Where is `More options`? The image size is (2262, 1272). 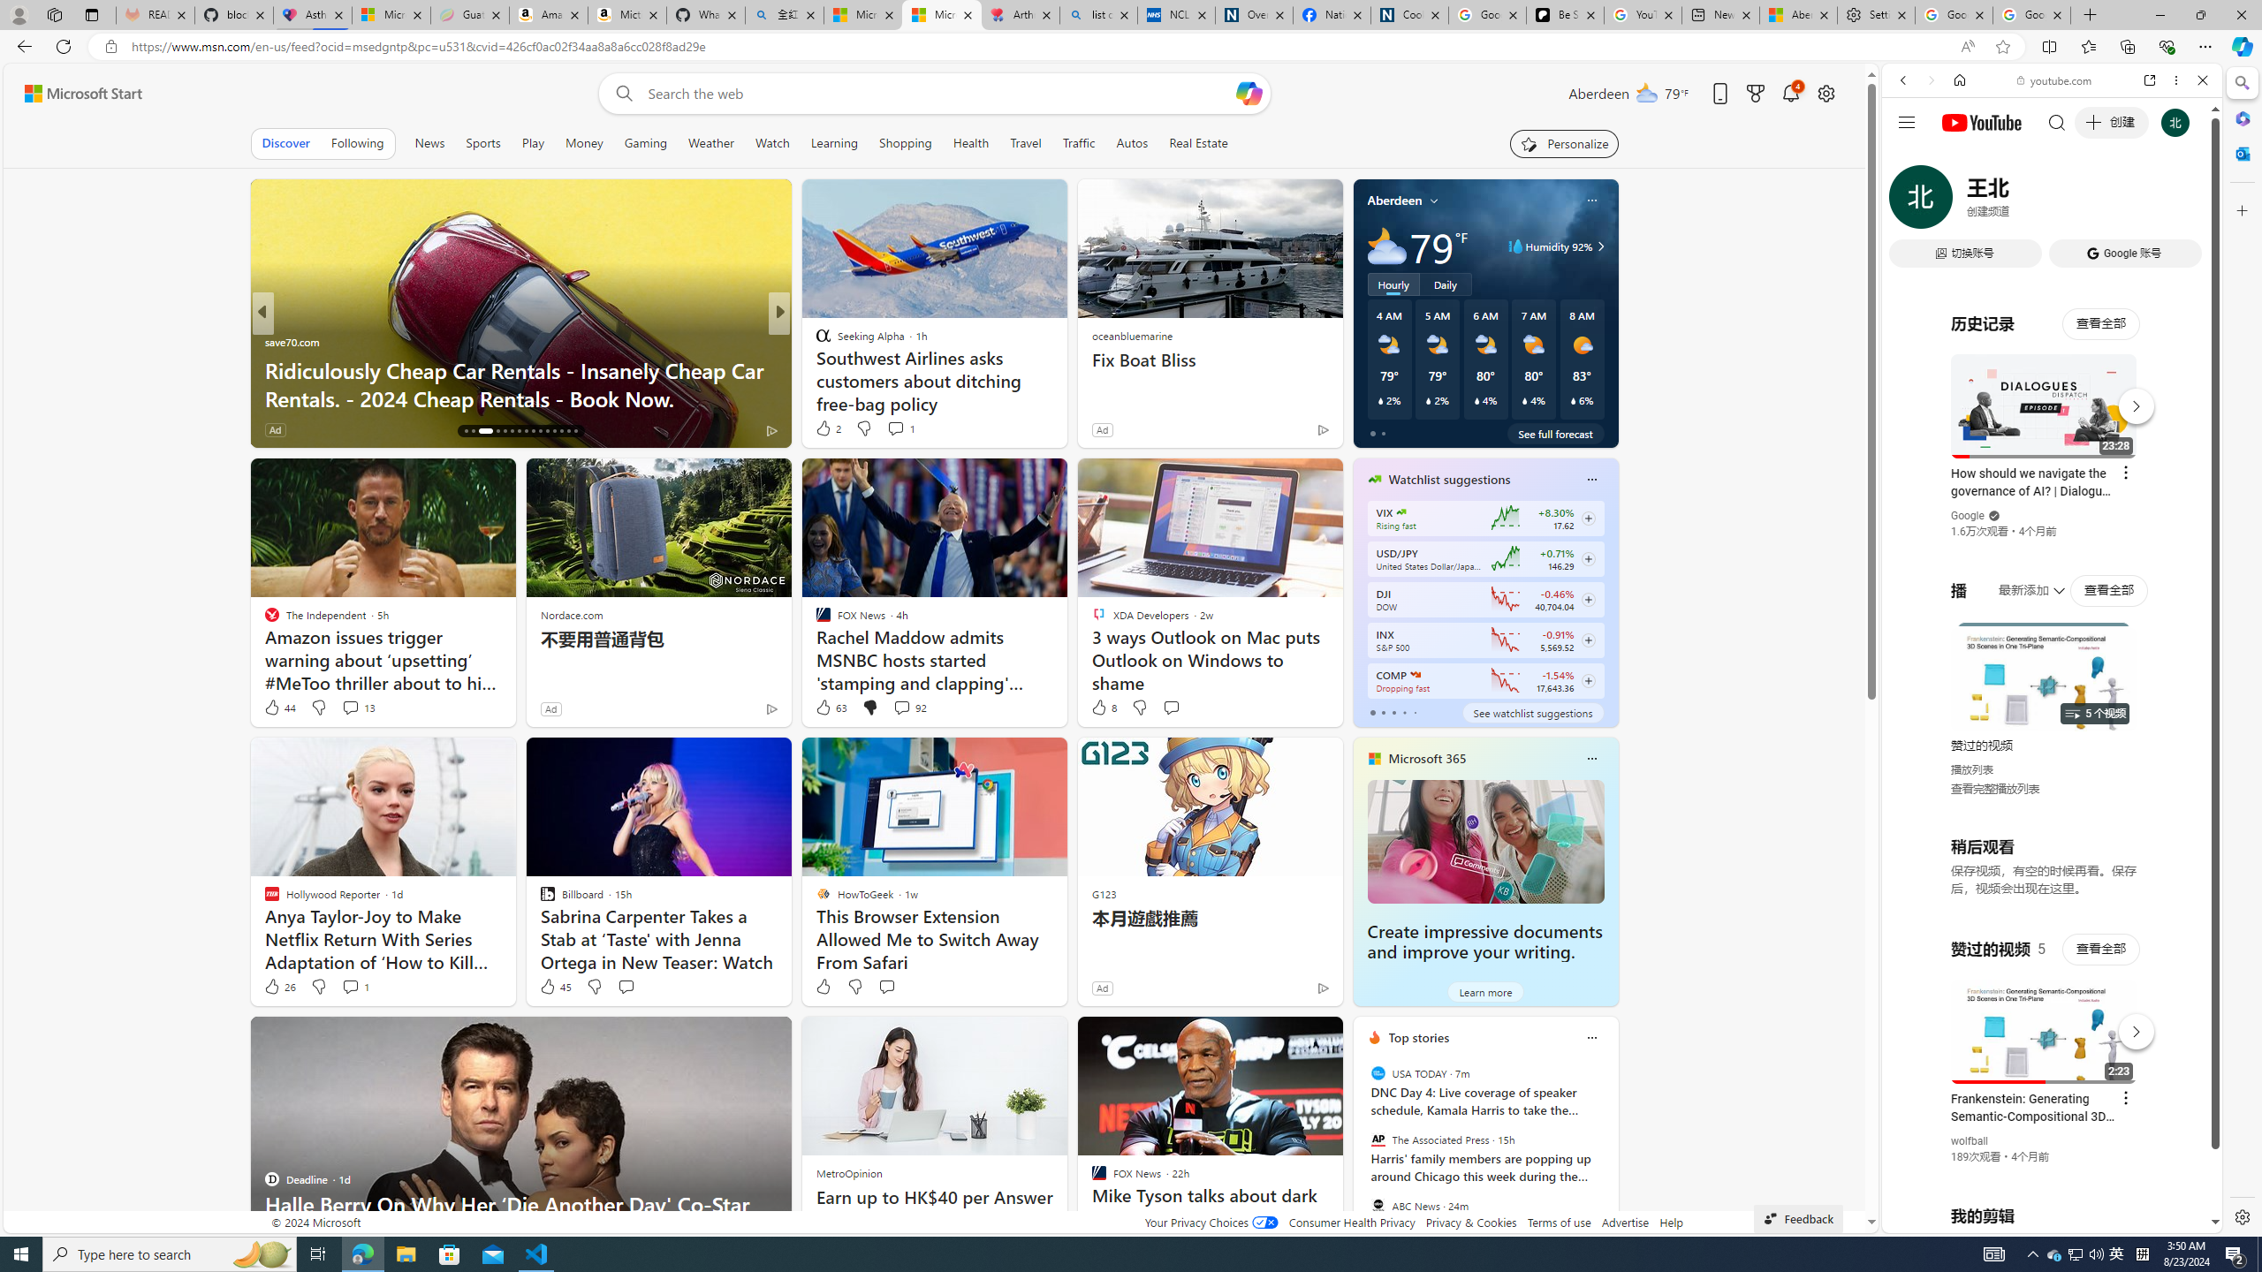 More options is located at coordinates (2177, 79).